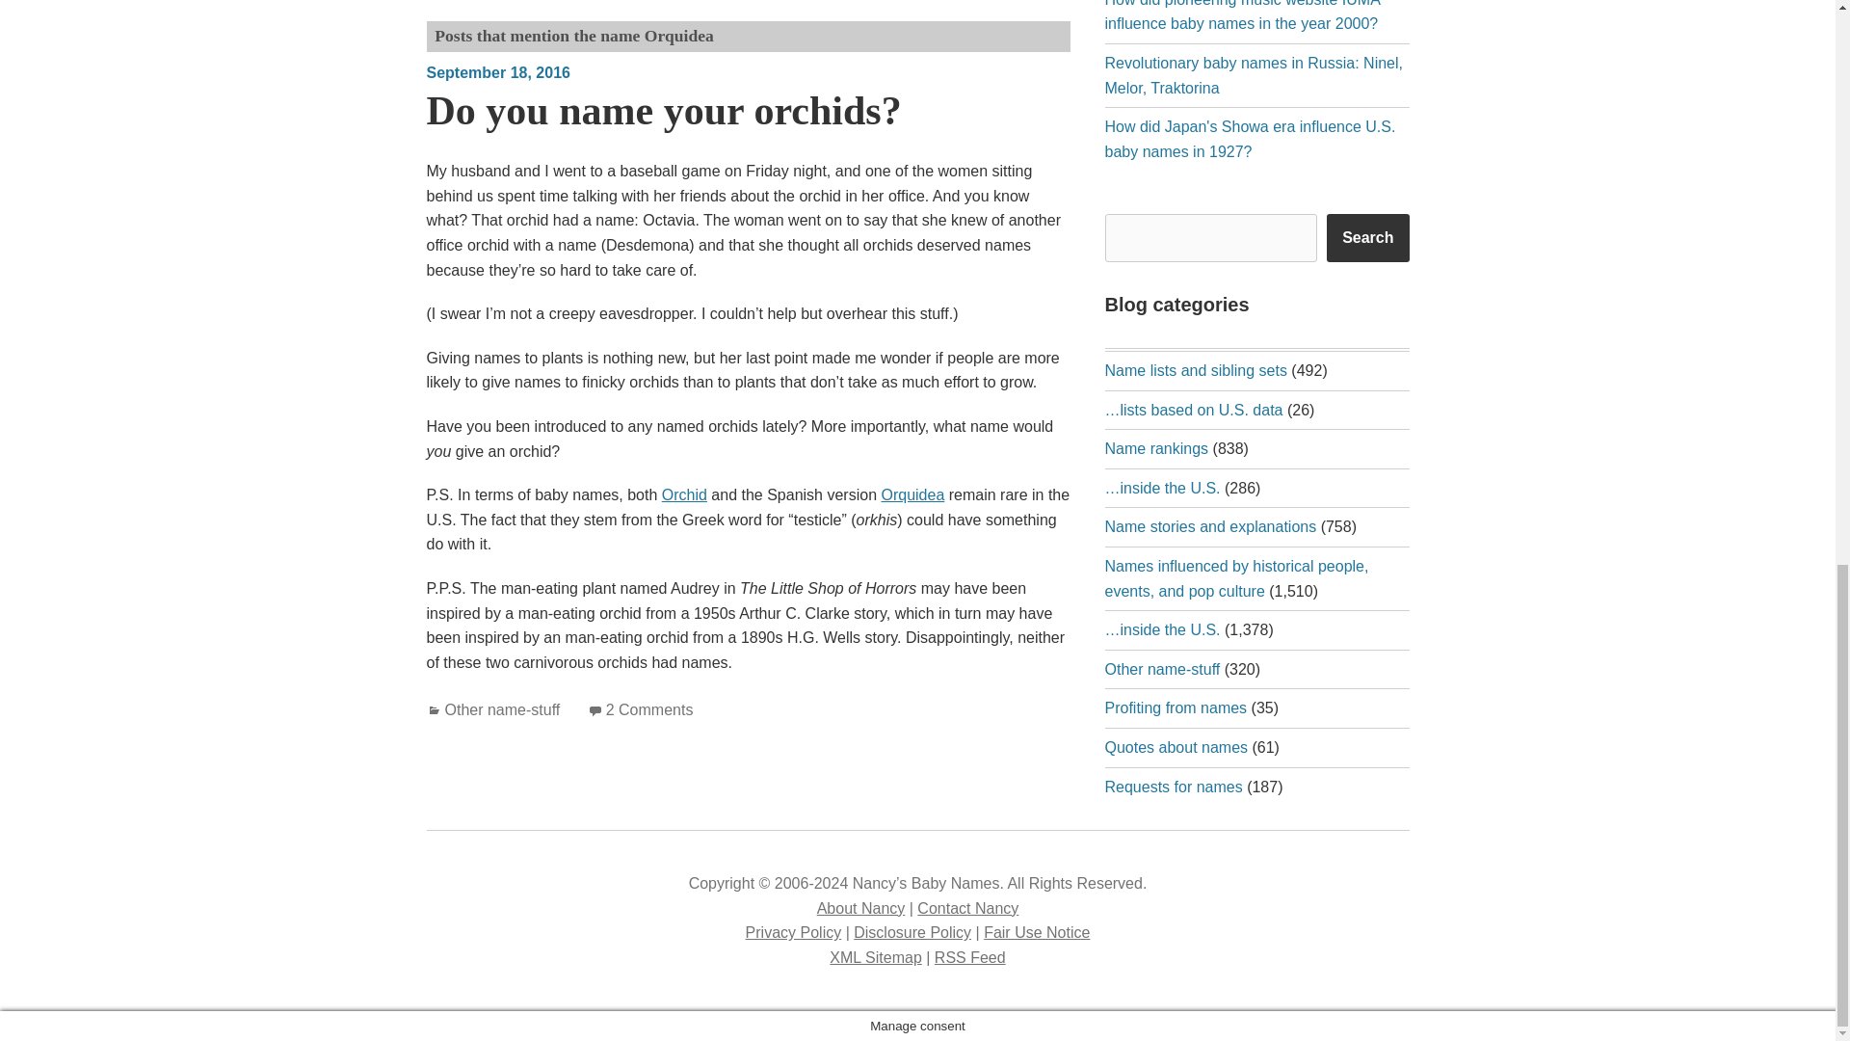  I want to click on Name rankings, so click(1156, 448).